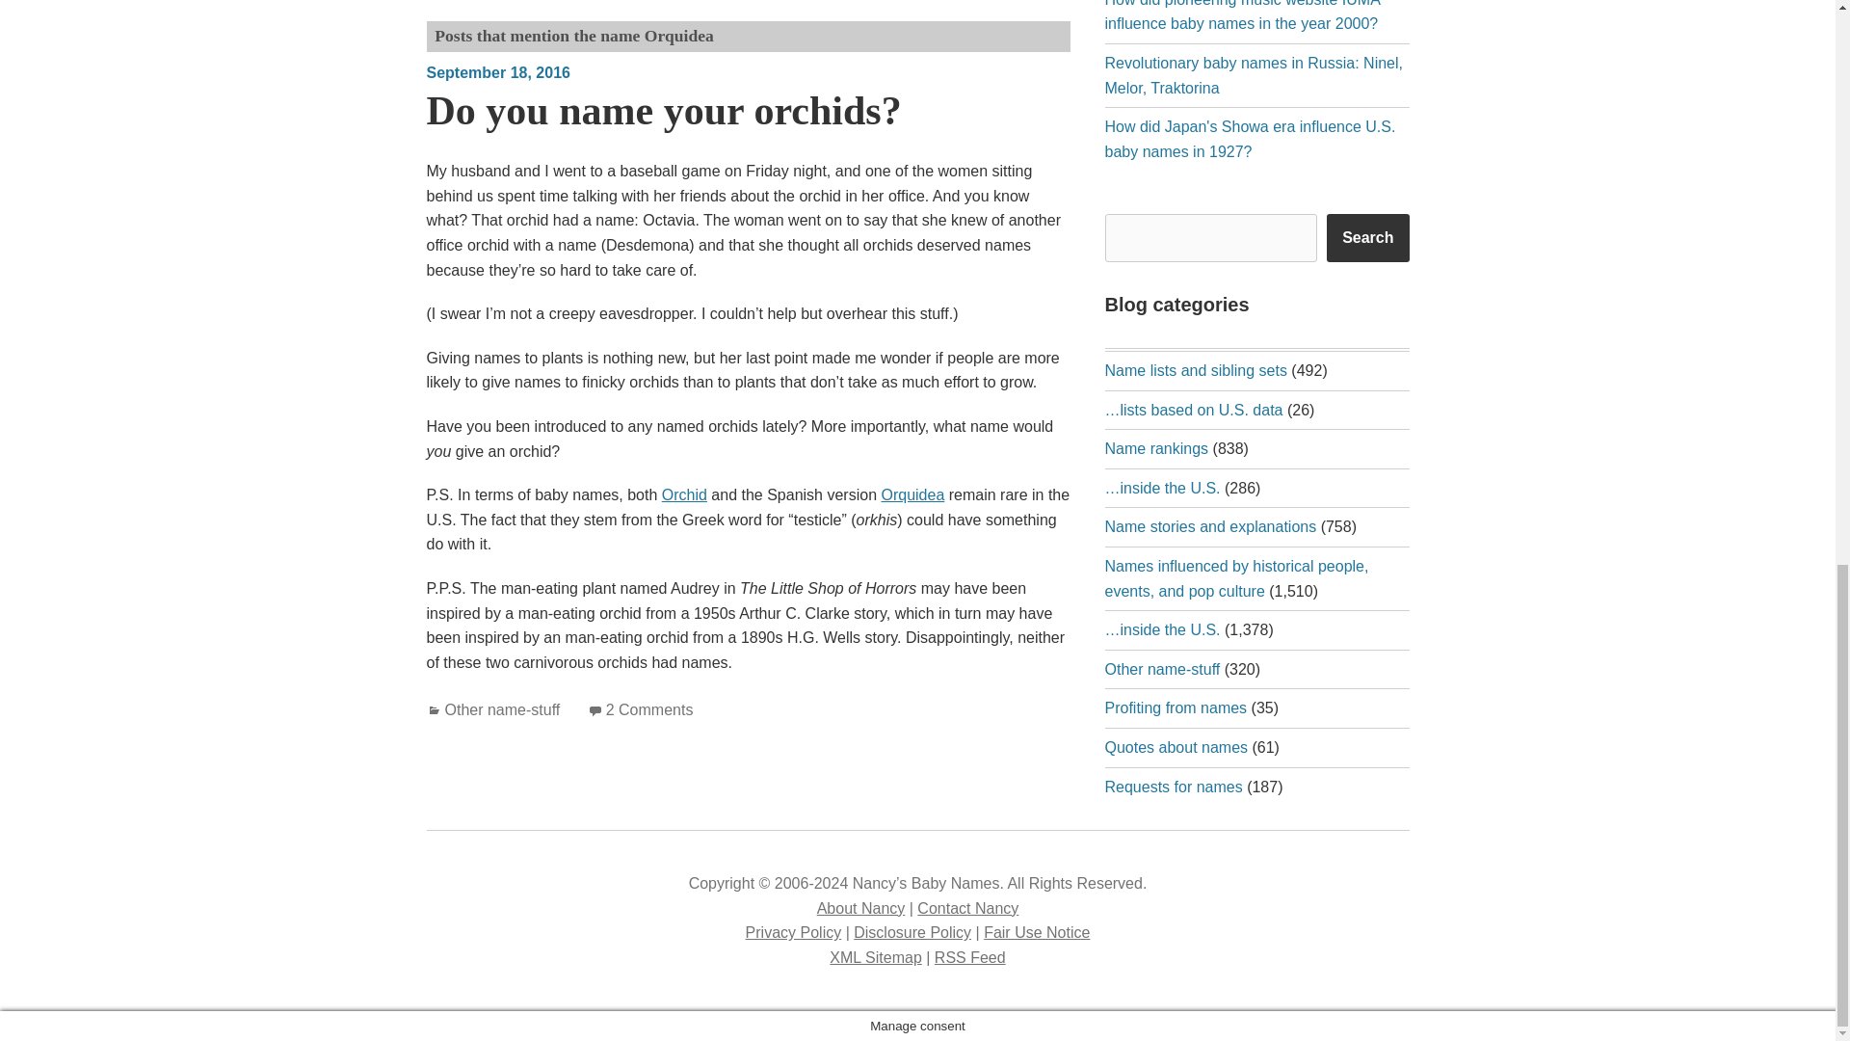  I want to click on Name rankings, so click(1156, 448).